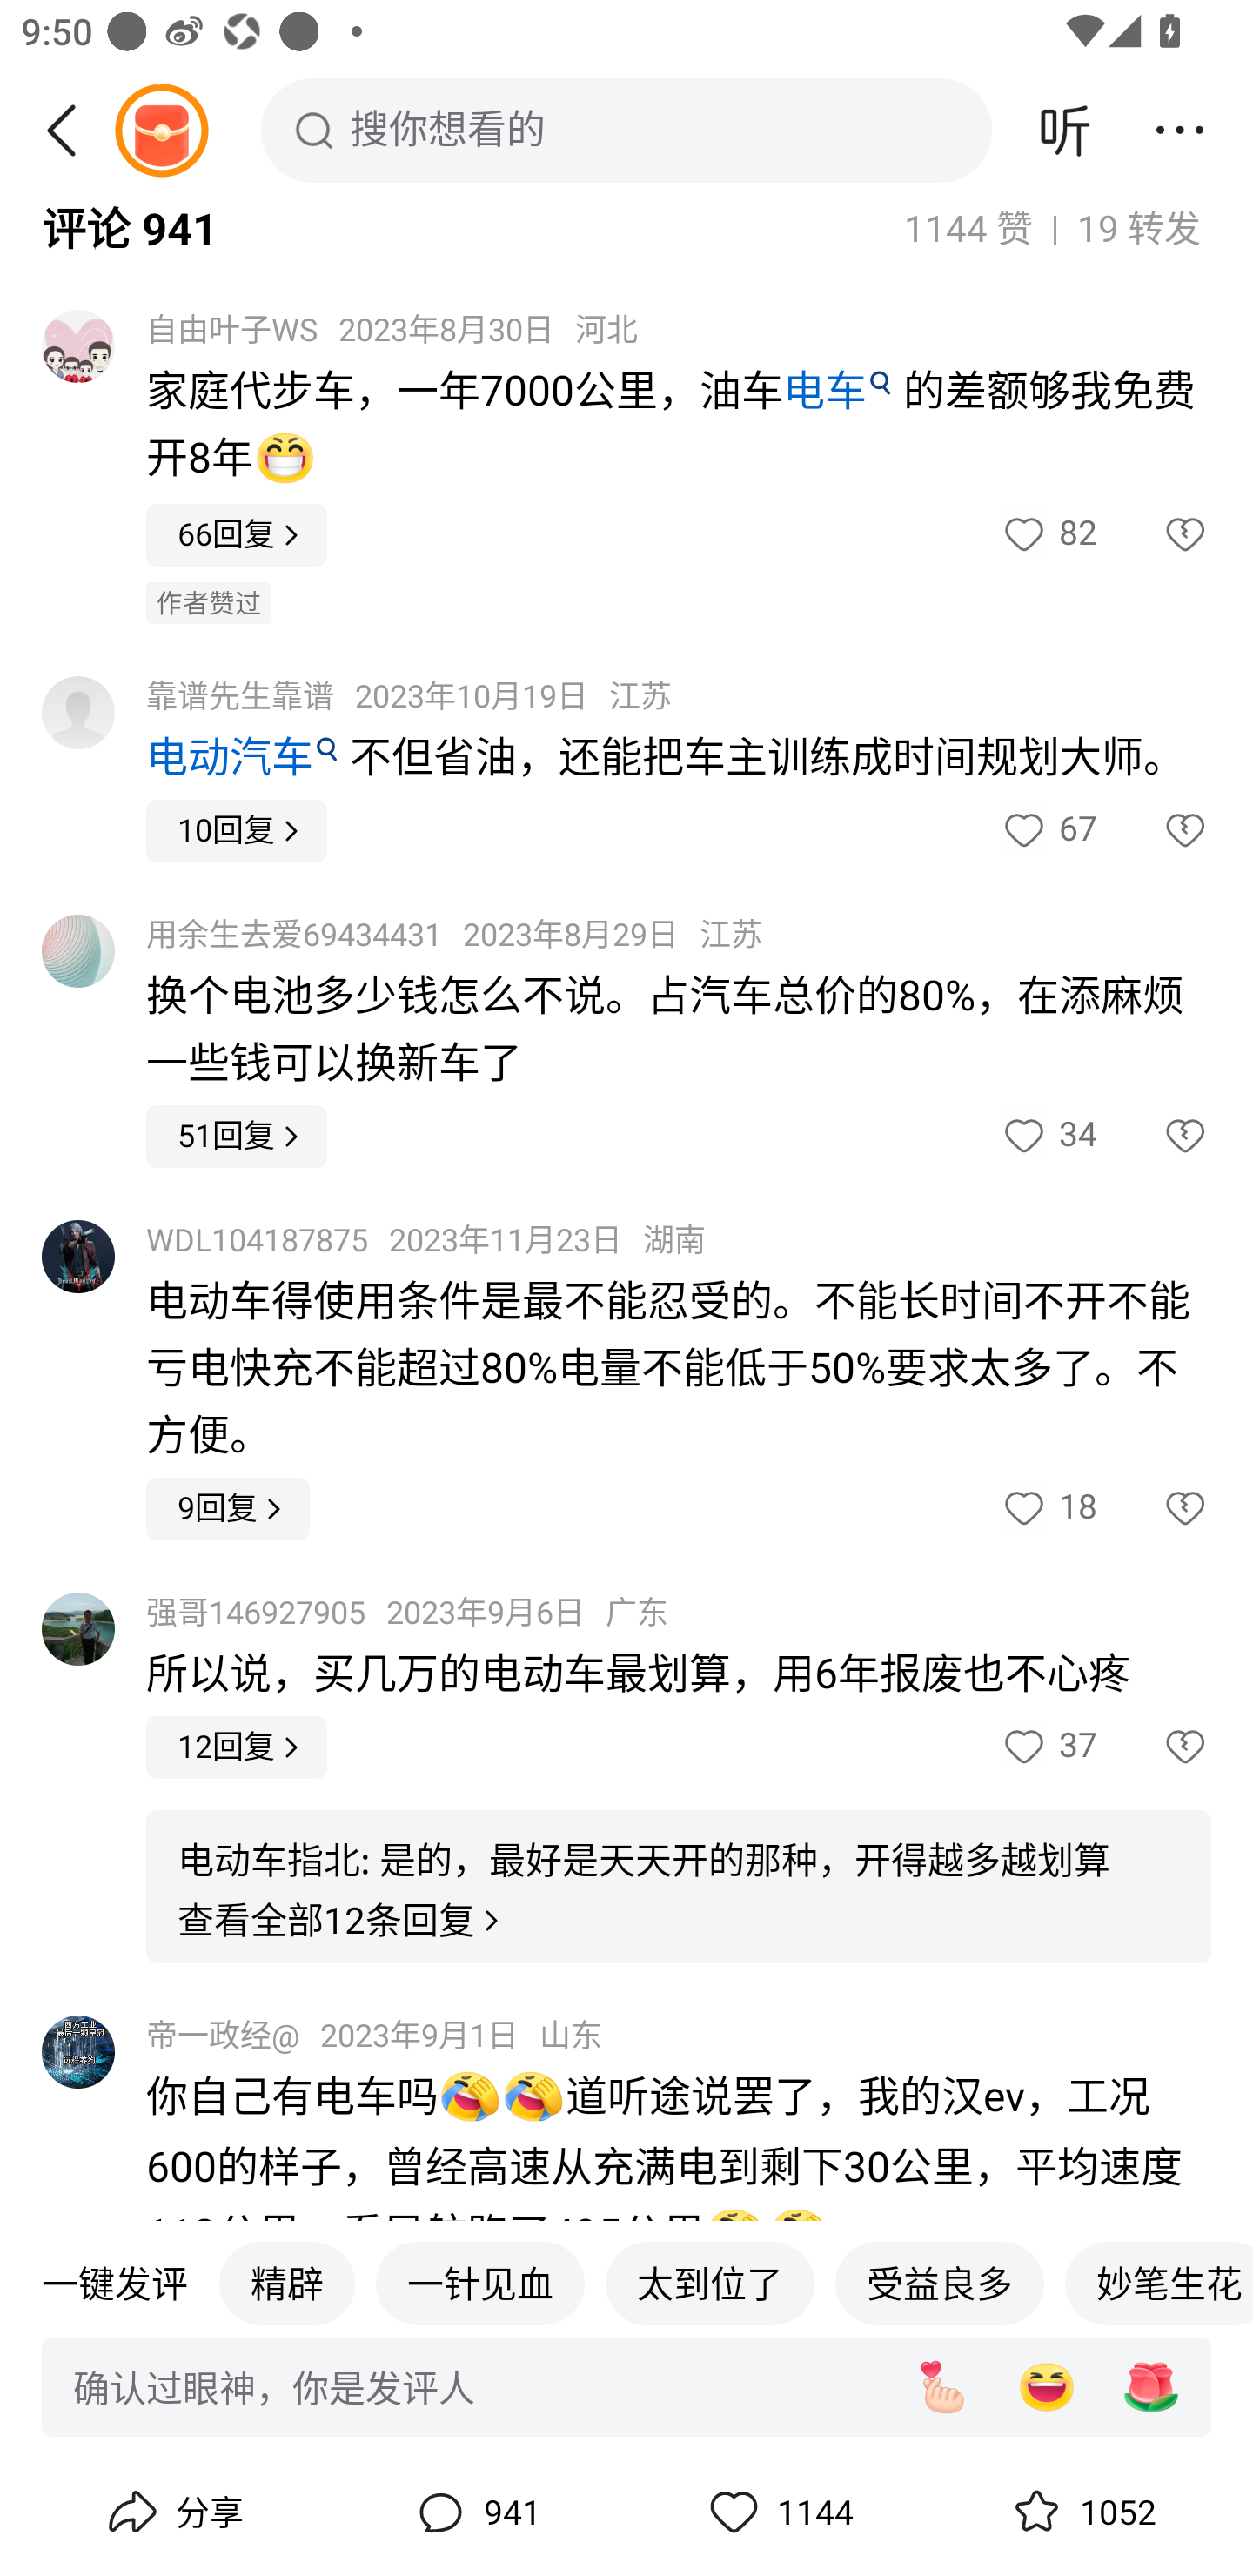  What do you see at coordinates (1048, 536) in the screenshot?
I see `赞82 赞` at bounding box center [1048, 536].